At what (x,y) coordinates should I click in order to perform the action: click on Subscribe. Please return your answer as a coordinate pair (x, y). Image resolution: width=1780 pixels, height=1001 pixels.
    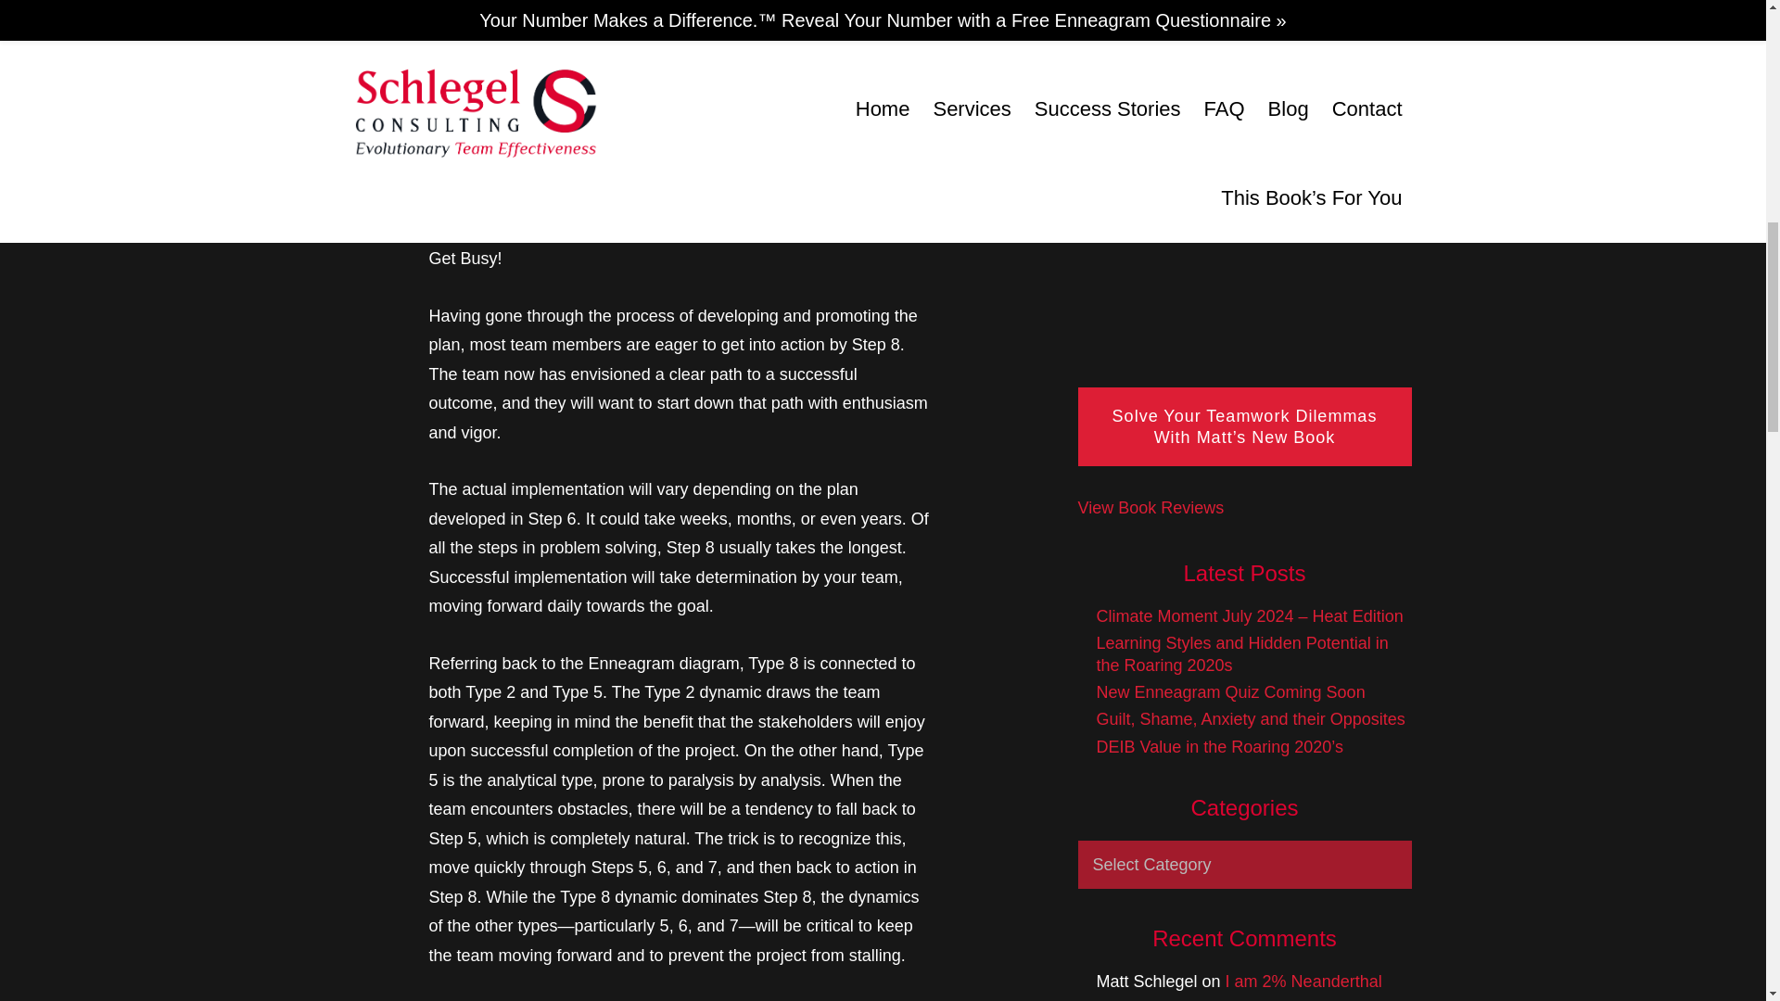
    Looking at the image, I should click on (1244, 62).